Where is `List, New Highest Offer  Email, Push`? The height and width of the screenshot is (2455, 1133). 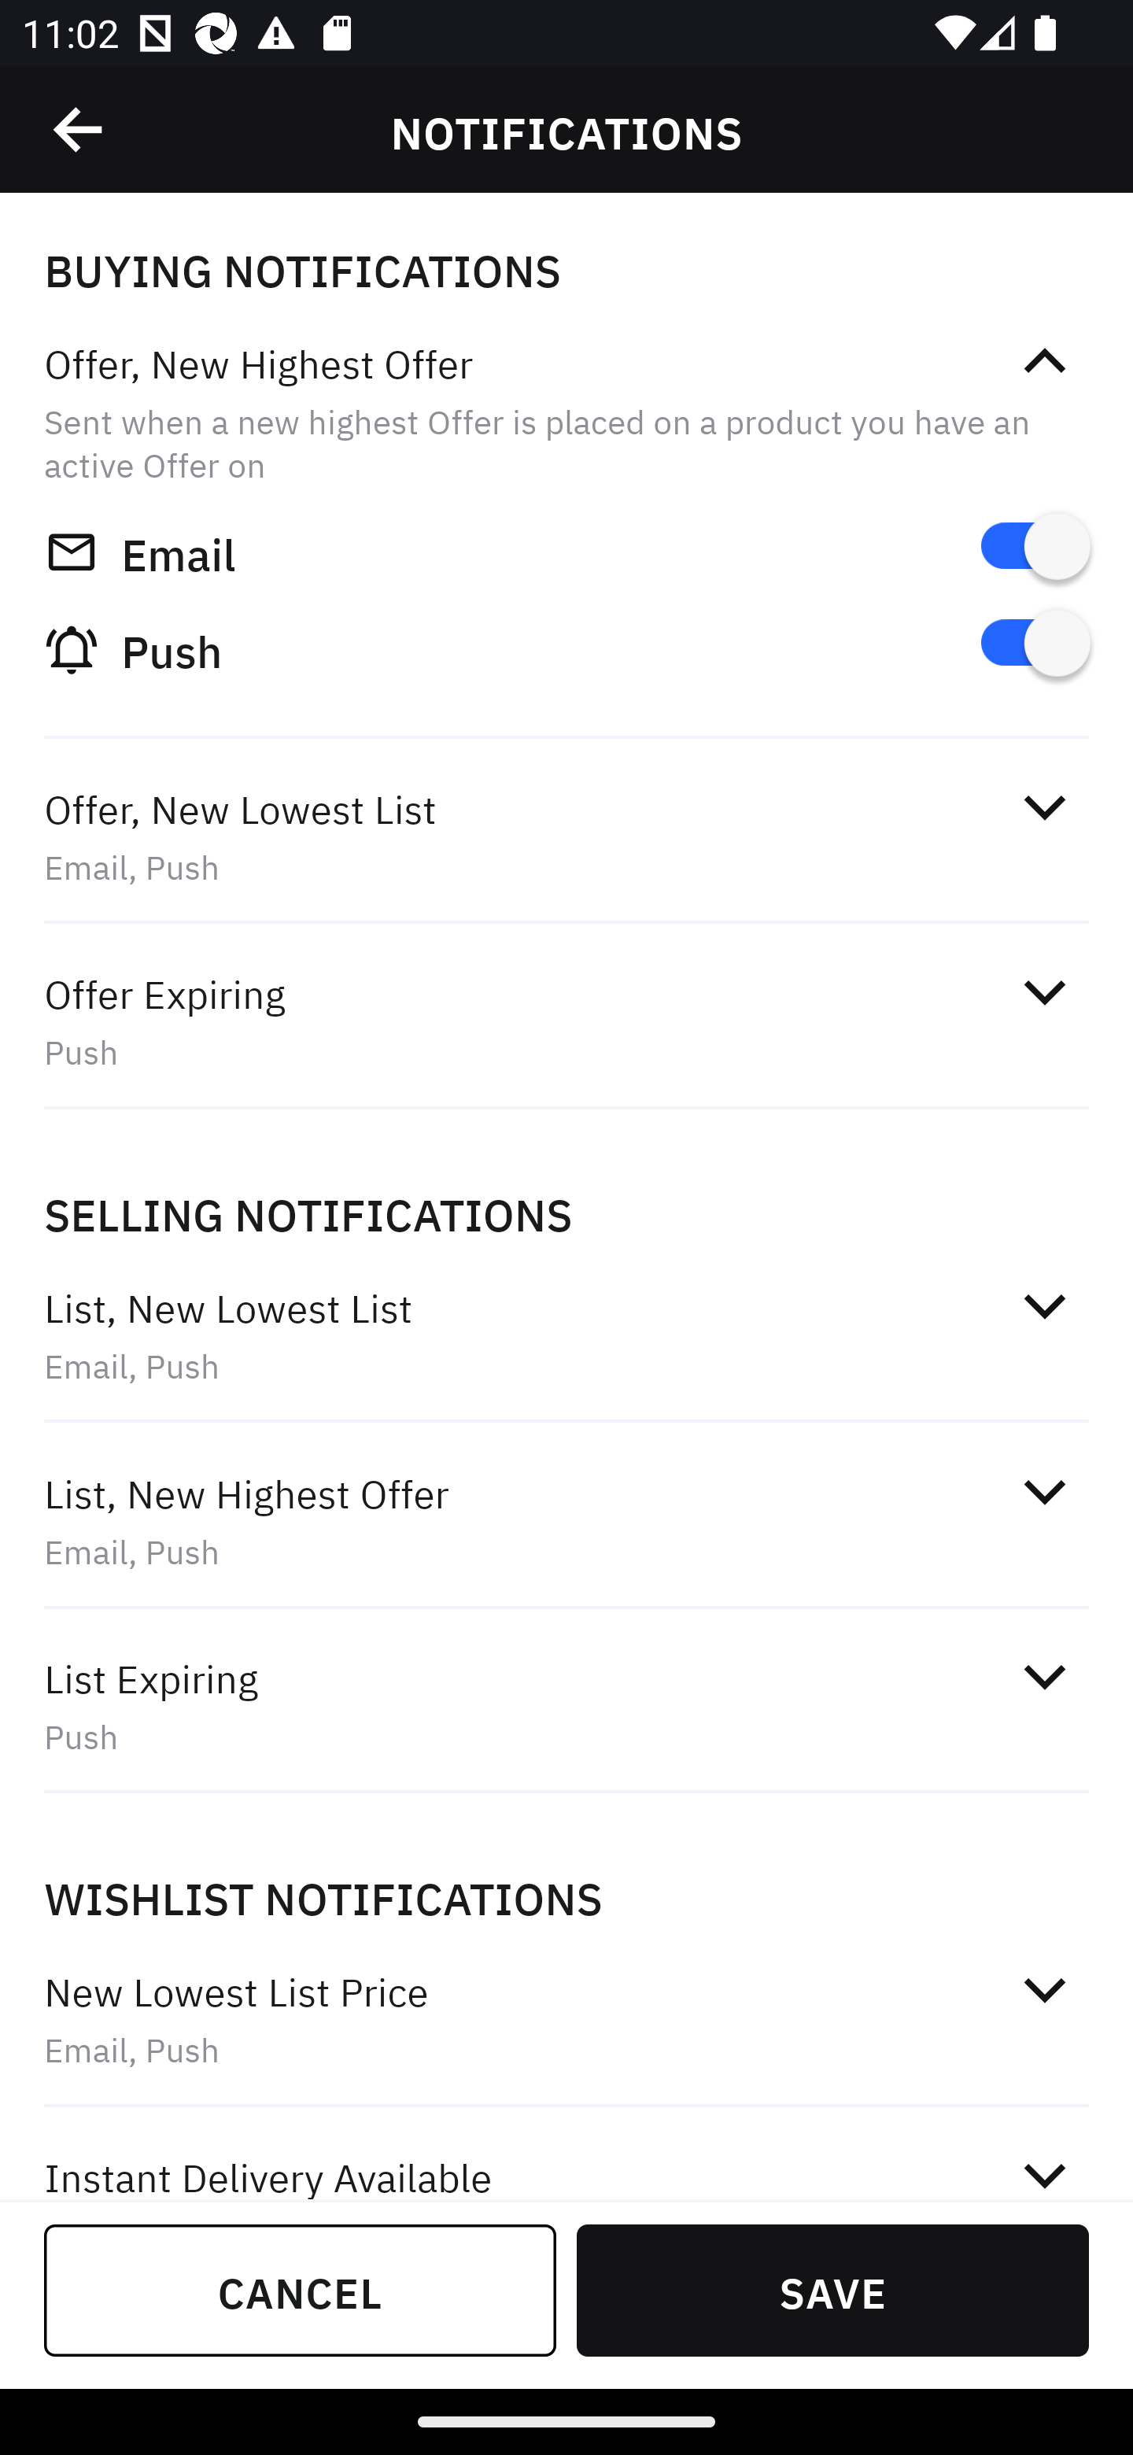 List, New Highest Offer  Email, Push is located at coordinates (566, 1522).